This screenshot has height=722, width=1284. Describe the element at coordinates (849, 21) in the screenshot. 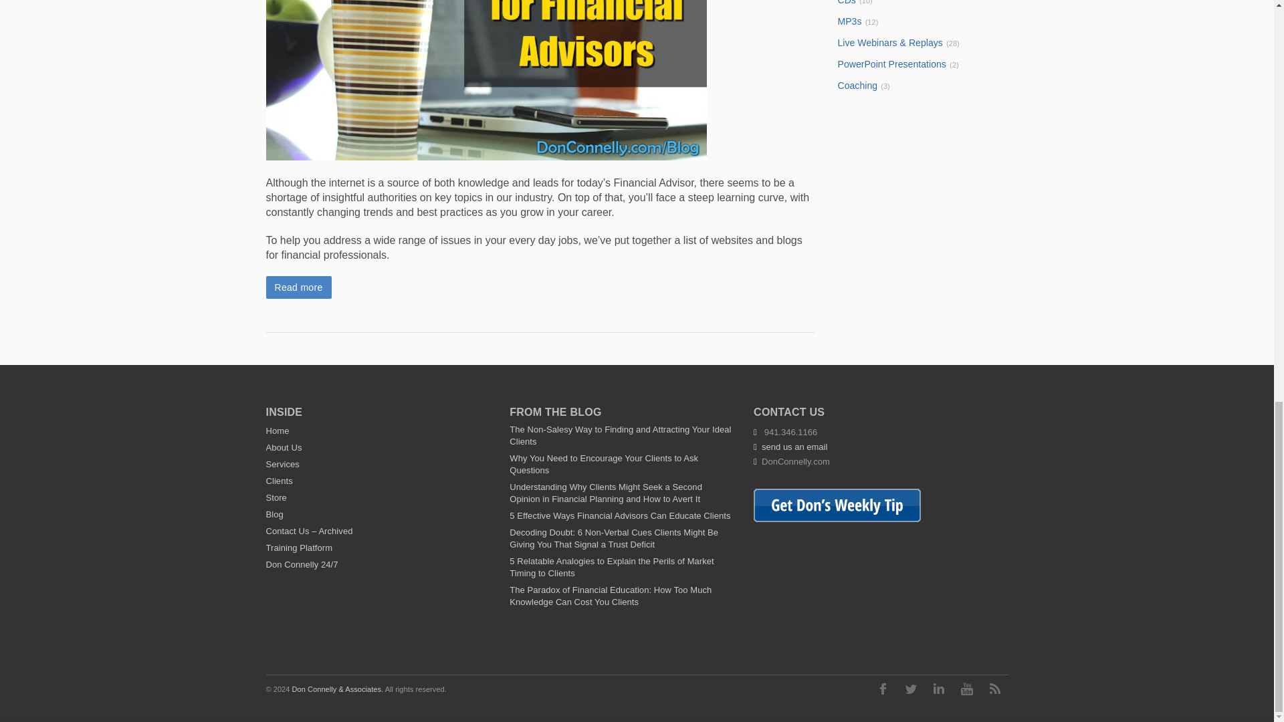

I see `MP3s` at that location.